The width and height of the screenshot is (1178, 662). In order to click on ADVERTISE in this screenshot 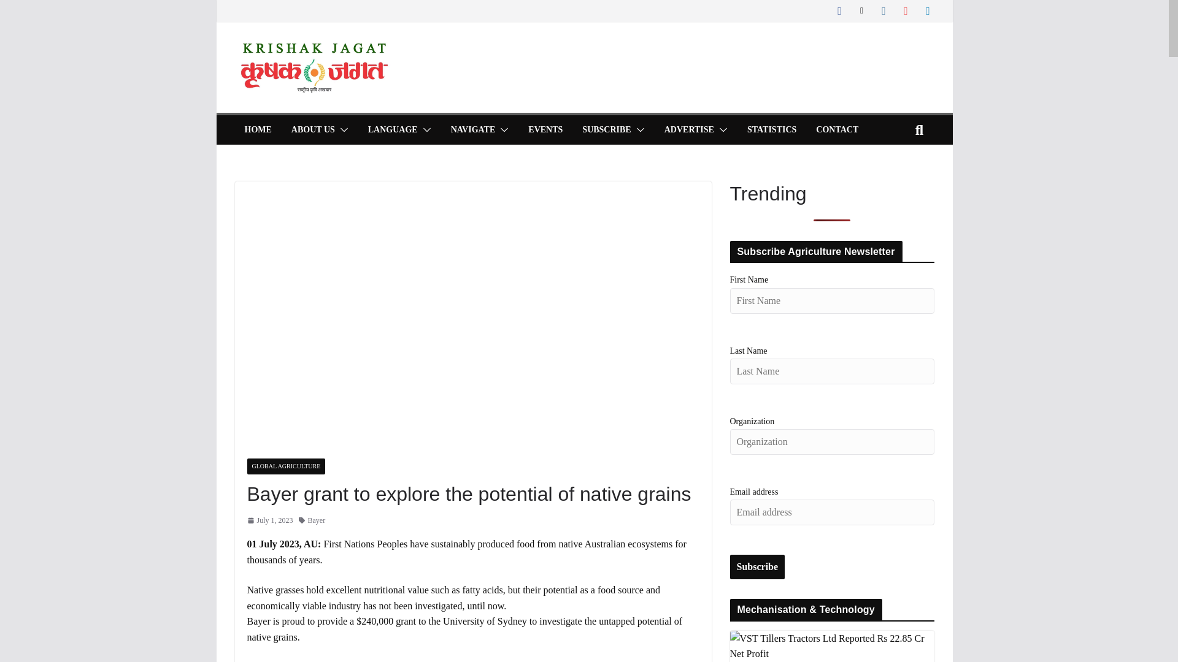, I will do `click(688, 129)`.